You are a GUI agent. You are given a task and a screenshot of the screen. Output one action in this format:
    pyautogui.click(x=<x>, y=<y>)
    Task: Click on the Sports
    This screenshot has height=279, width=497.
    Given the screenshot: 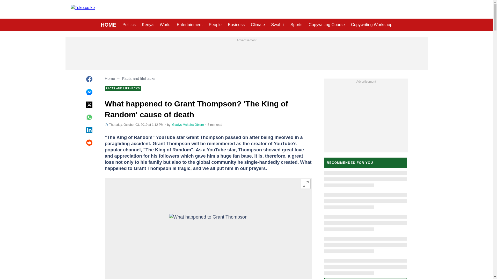 What is the action you would take?
    pyautogui.click(x=296, y=25)
    